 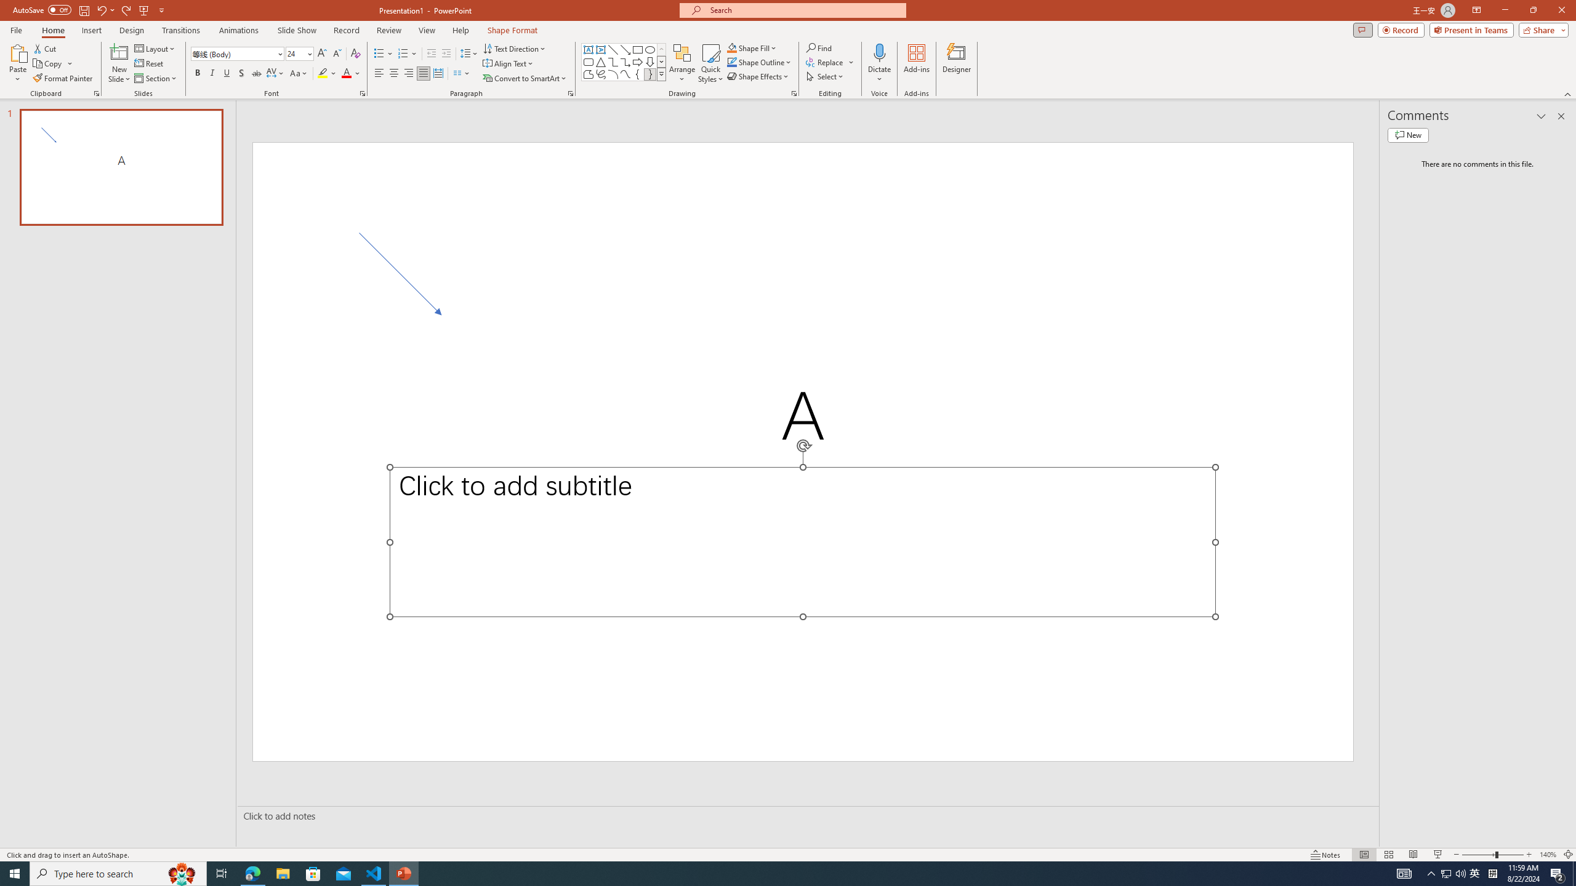 What do you see at coordinates (156, 79) in the screenshot?
I see `Section` at bounding box center [156, 79].